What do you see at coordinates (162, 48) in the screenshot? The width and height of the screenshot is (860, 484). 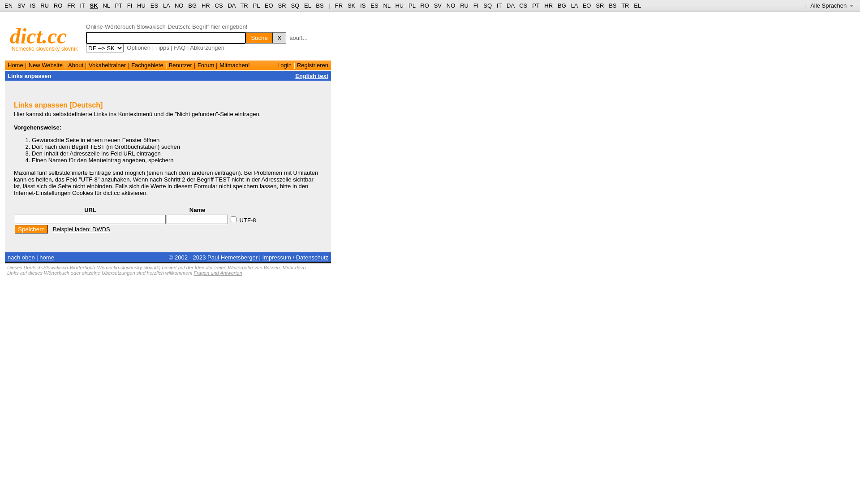 I see `Tipps` at bounding box center [162, 48].